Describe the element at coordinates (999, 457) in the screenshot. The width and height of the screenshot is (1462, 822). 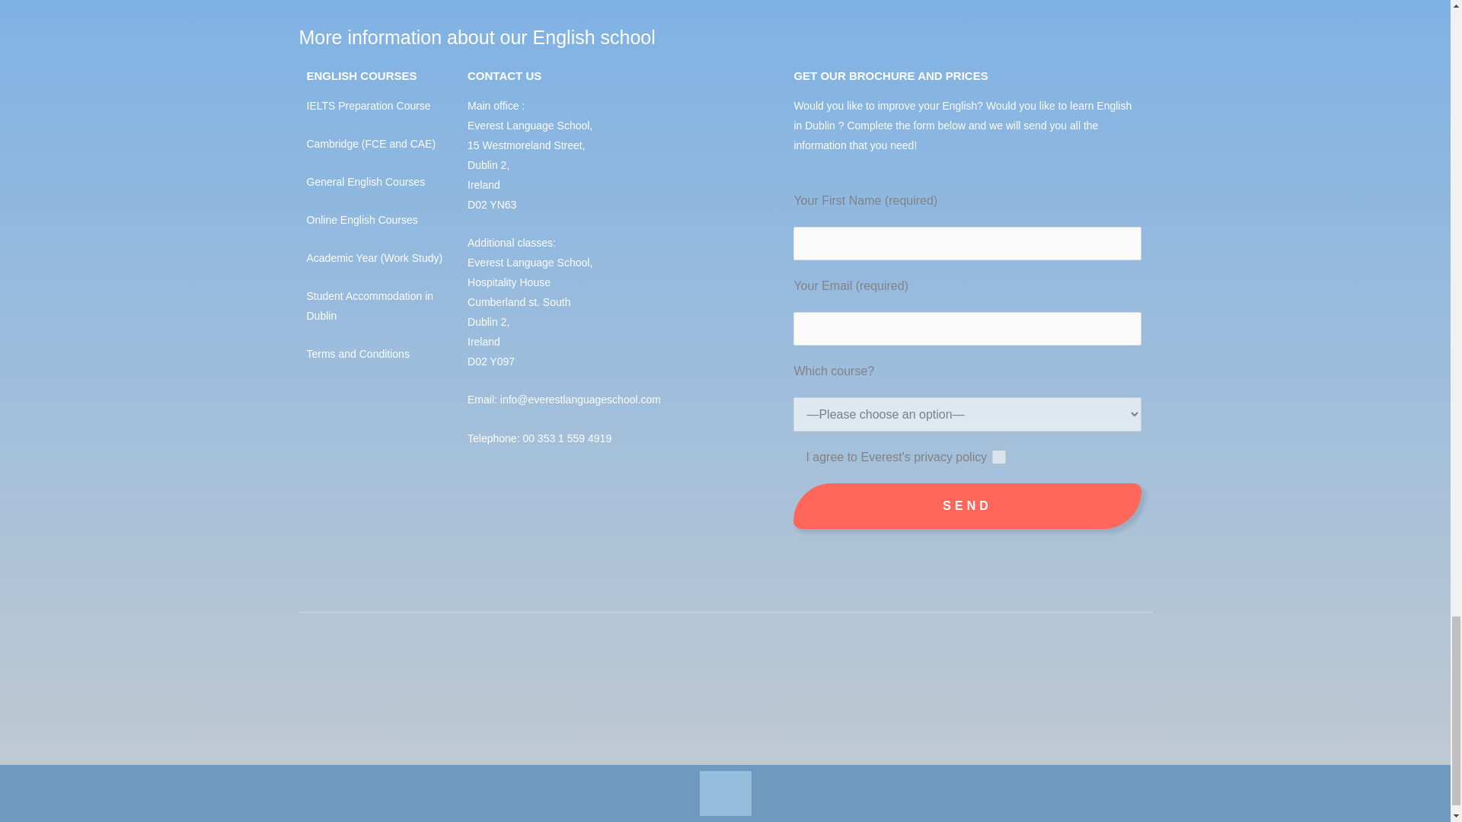
I see `I agree to Everest's privacy policy` at that location.